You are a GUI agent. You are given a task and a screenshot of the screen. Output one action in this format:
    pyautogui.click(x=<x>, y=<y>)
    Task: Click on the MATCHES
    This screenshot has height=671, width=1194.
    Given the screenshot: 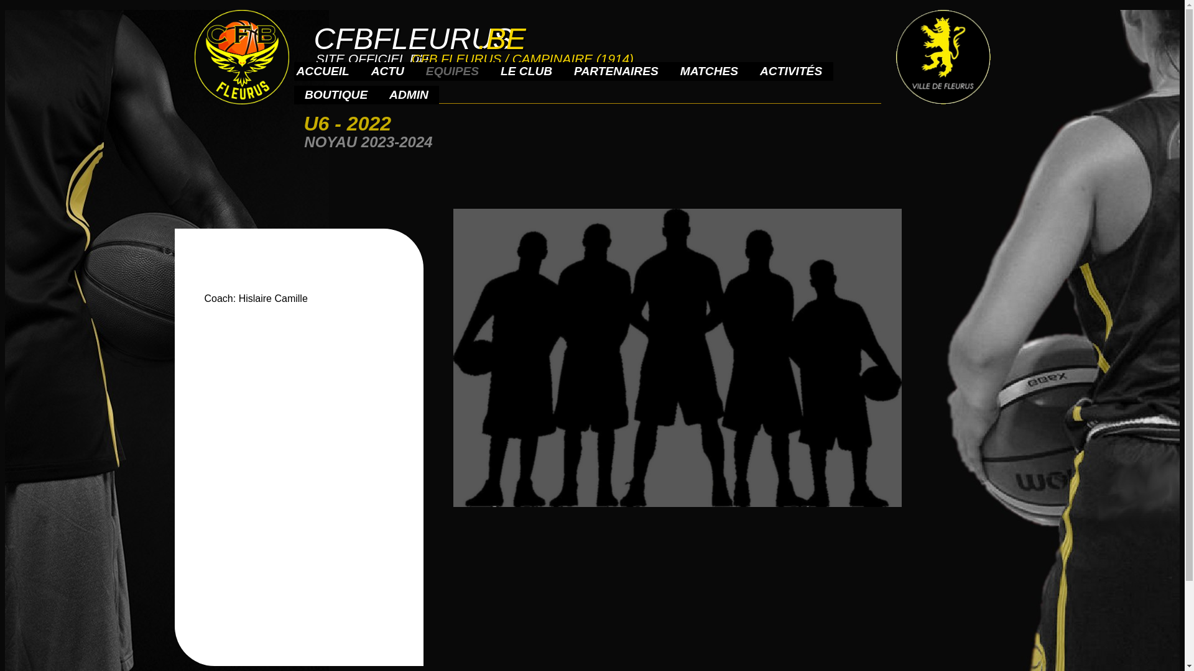 What is the action you would take?
    pyautogui.click(x=709, y=71)
    